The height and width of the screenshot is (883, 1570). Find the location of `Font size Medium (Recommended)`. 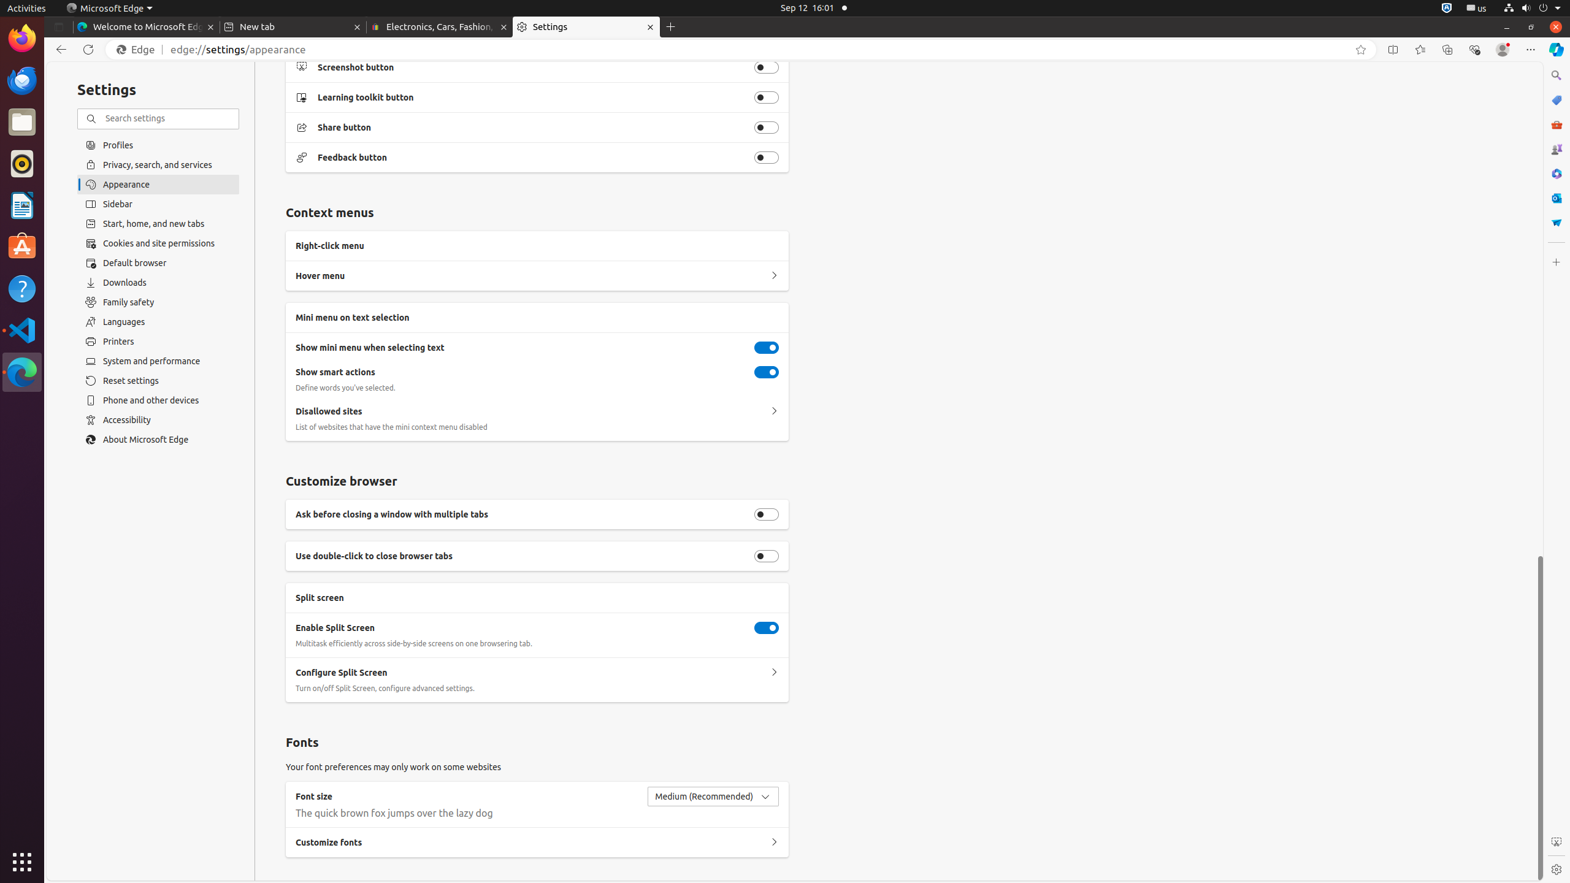

Font size Medium (Recommended) is located at coordinates (713, 797).